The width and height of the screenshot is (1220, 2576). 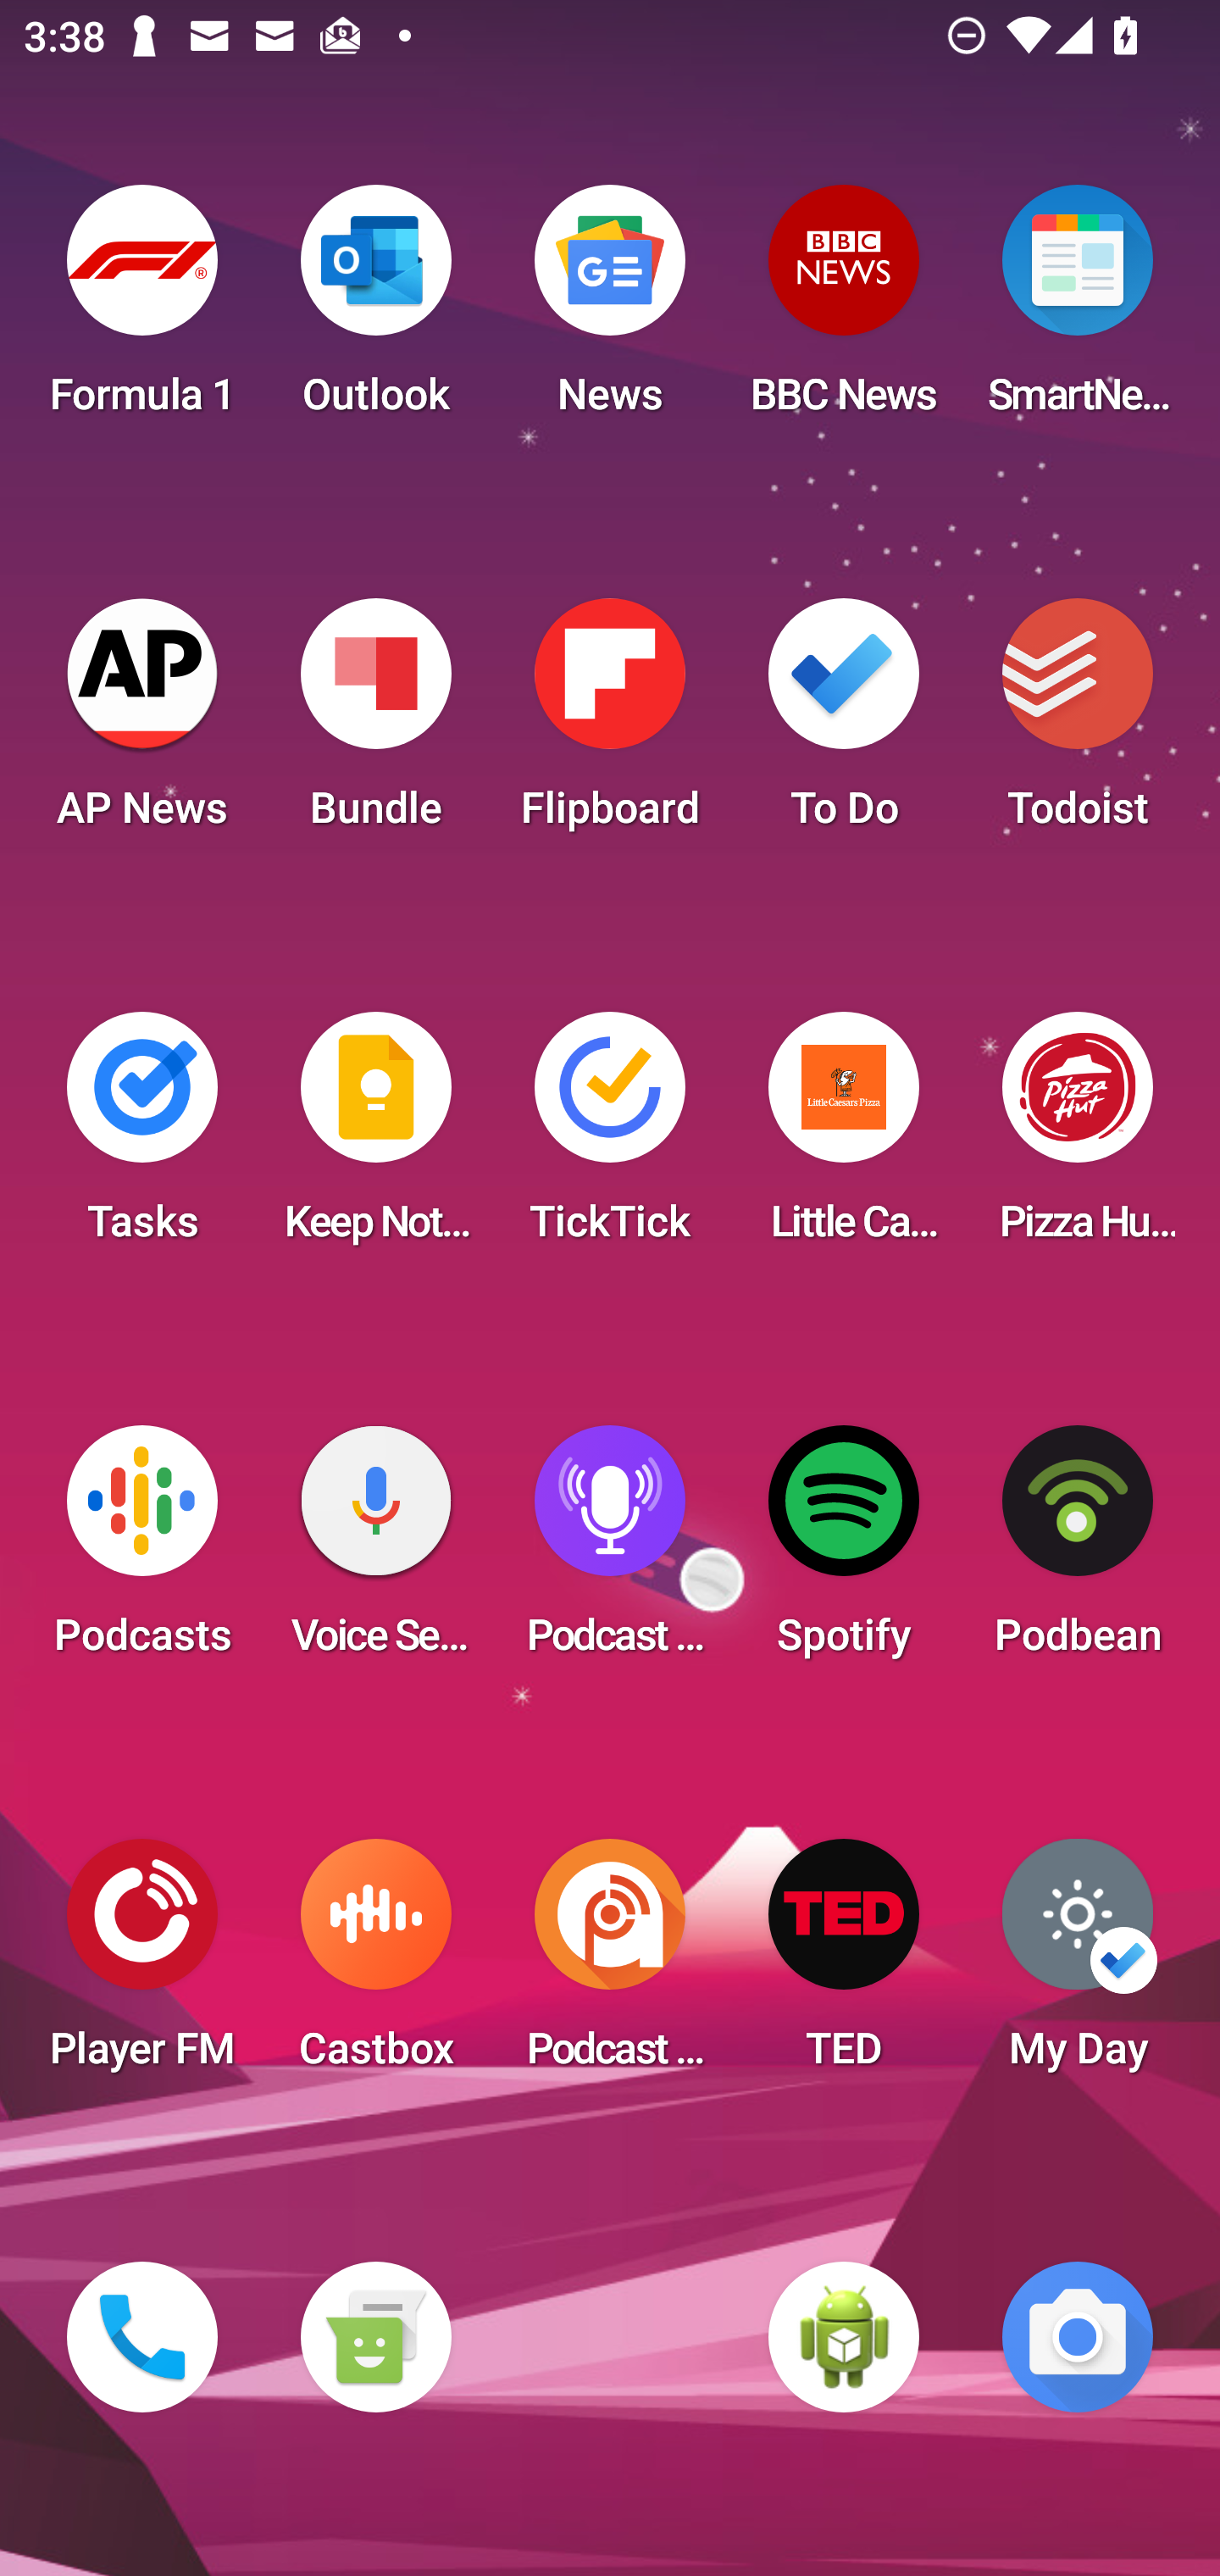 I want to click on To Do, so click(x=844, y=724).